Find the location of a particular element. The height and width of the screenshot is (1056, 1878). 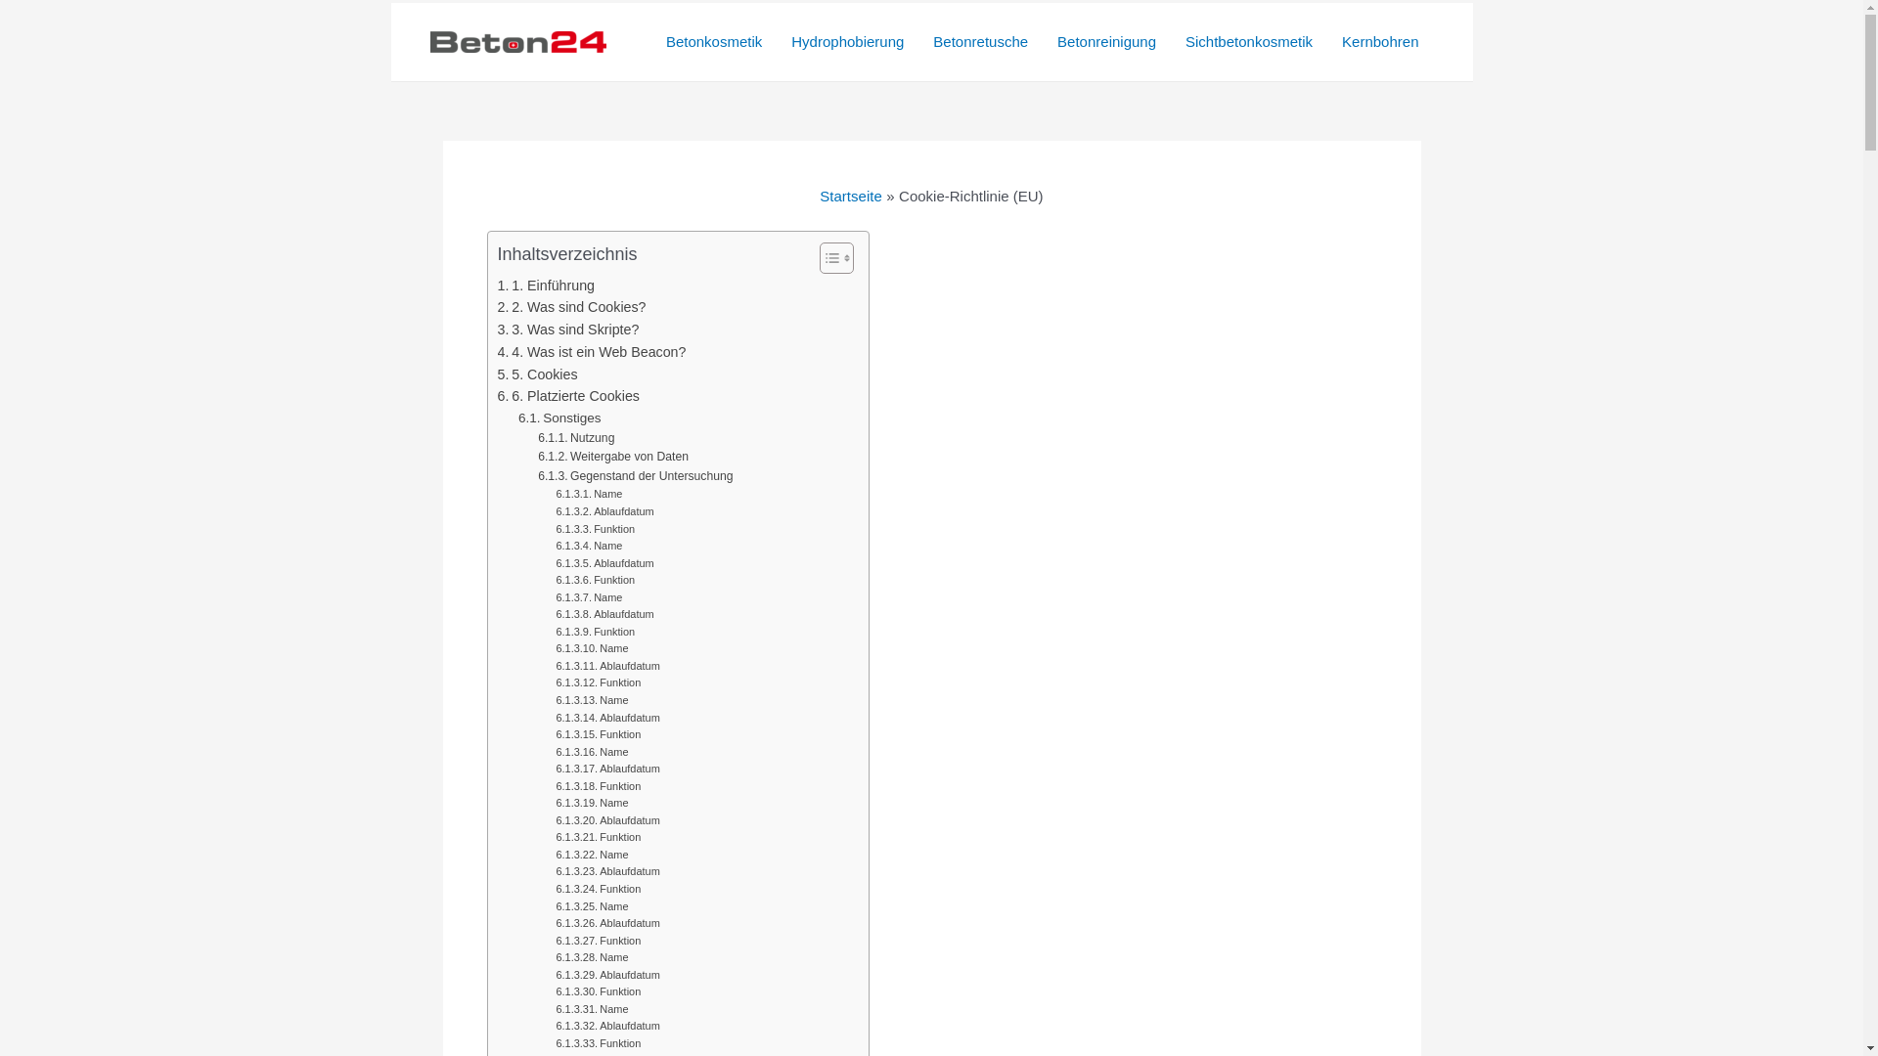

Ablaufdatum is located at coordinates (607, 719).